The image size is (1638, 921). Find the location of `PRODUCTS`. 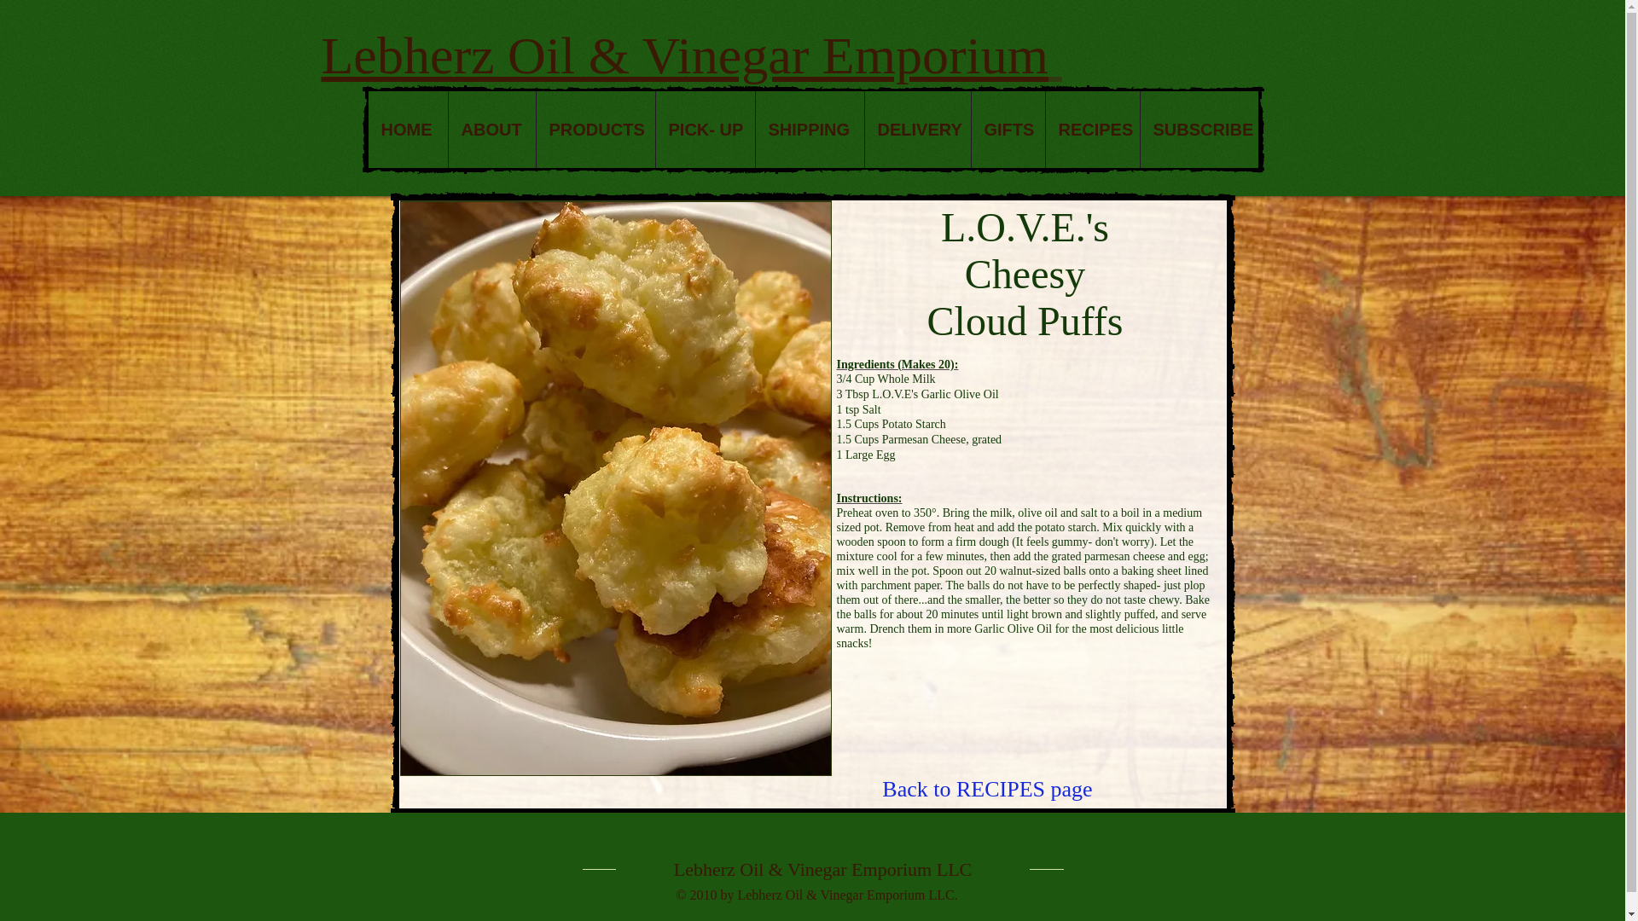

PRODUCTS is located at coordinates (595, 129).